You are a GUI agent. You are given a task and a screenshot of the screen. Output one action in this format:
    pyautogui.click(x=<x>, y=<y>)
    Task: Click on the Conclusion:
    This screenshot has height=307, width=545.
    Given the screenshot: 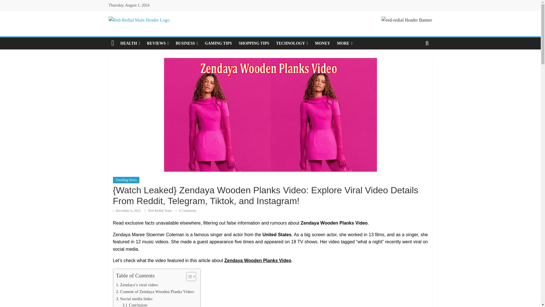 What is the action you would take?
    pyautogui.click(x=135, y=304)
    